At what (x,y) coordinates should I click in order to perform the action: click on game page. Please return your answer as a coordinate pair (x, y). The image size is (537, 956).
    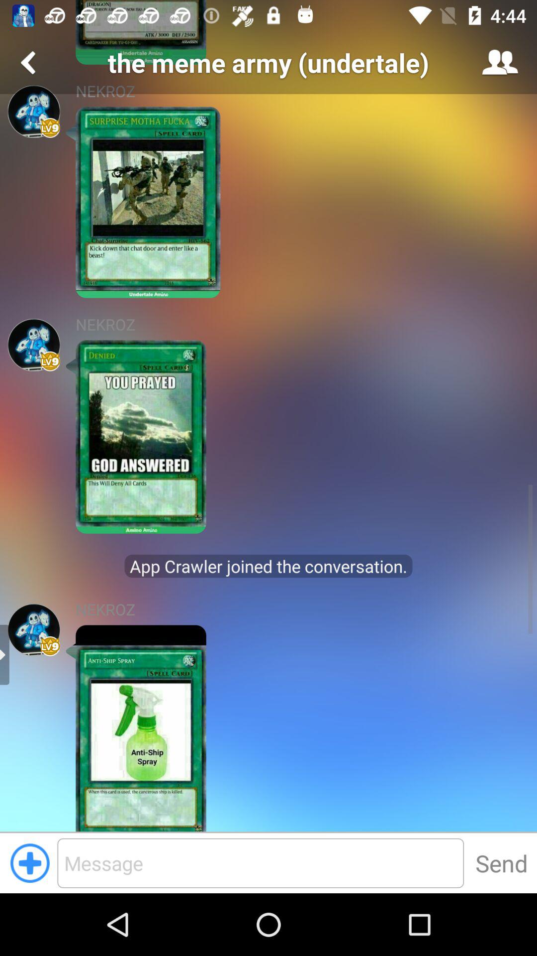
    Looking at the image, I should click on (34, 112).